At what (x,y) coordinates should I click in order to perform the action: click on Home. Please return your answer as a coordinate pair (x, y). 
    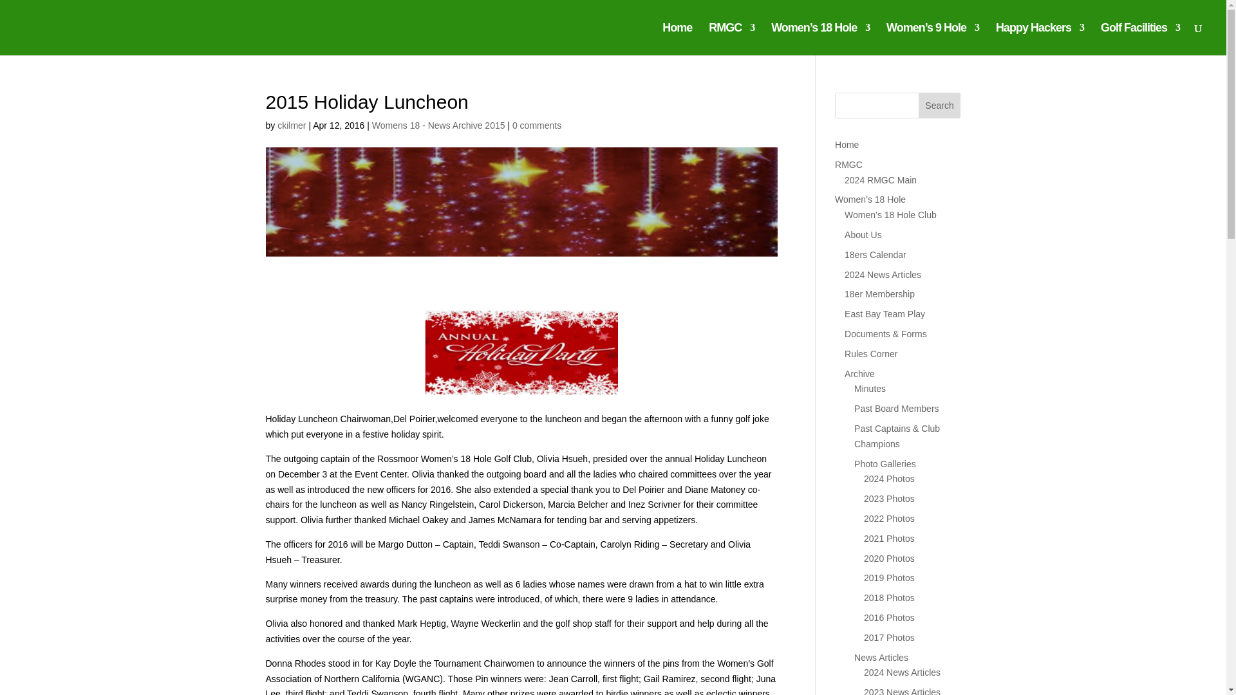
    Looking at the image, I should click on (677, 39).